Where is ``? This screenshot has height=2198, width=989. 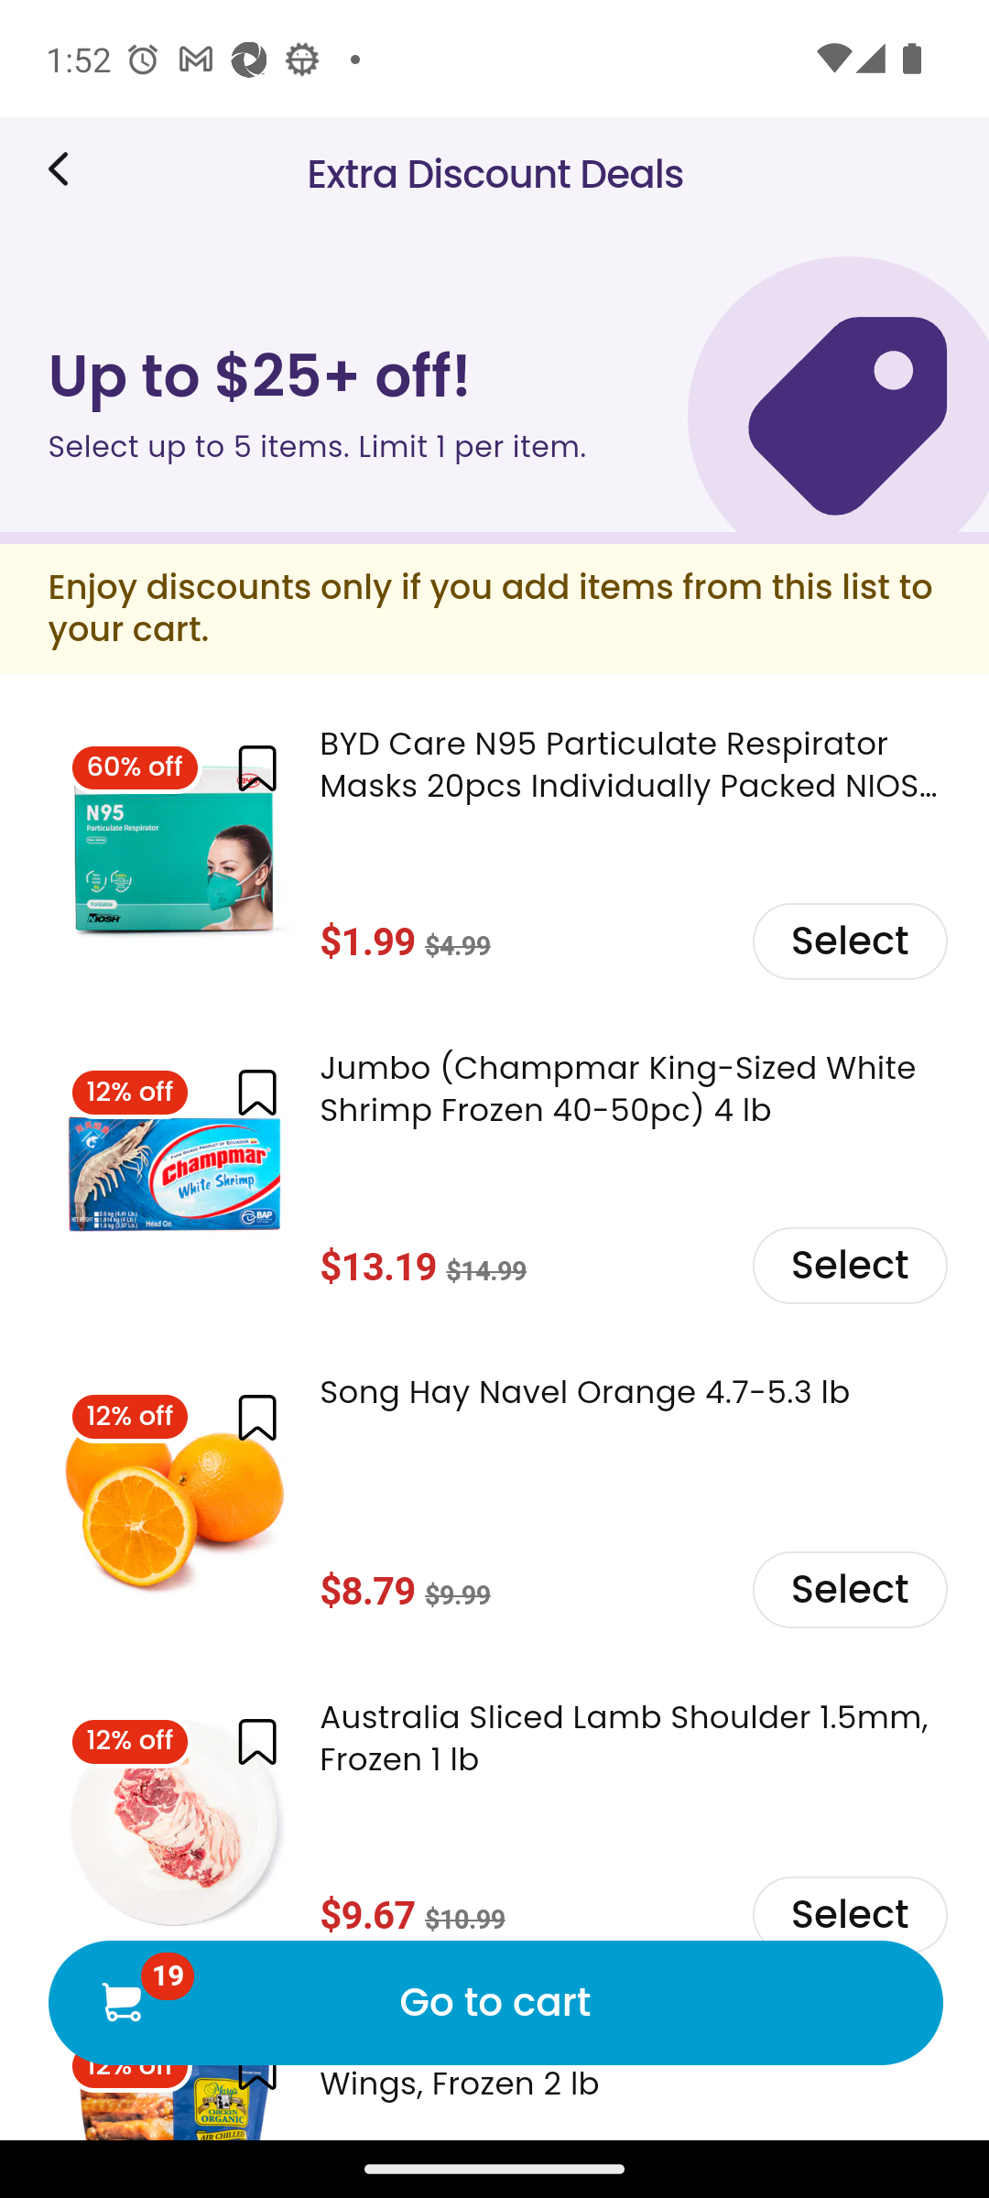
 is located at coordinates (256, 1092).